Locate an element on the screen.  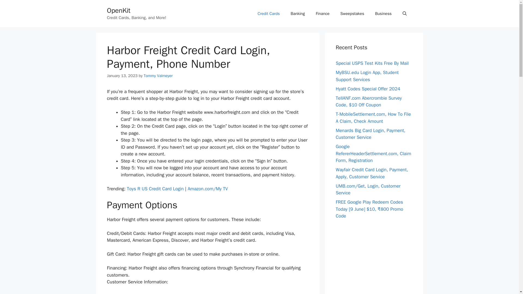
OpenKit is located at coordinates (118, 10).